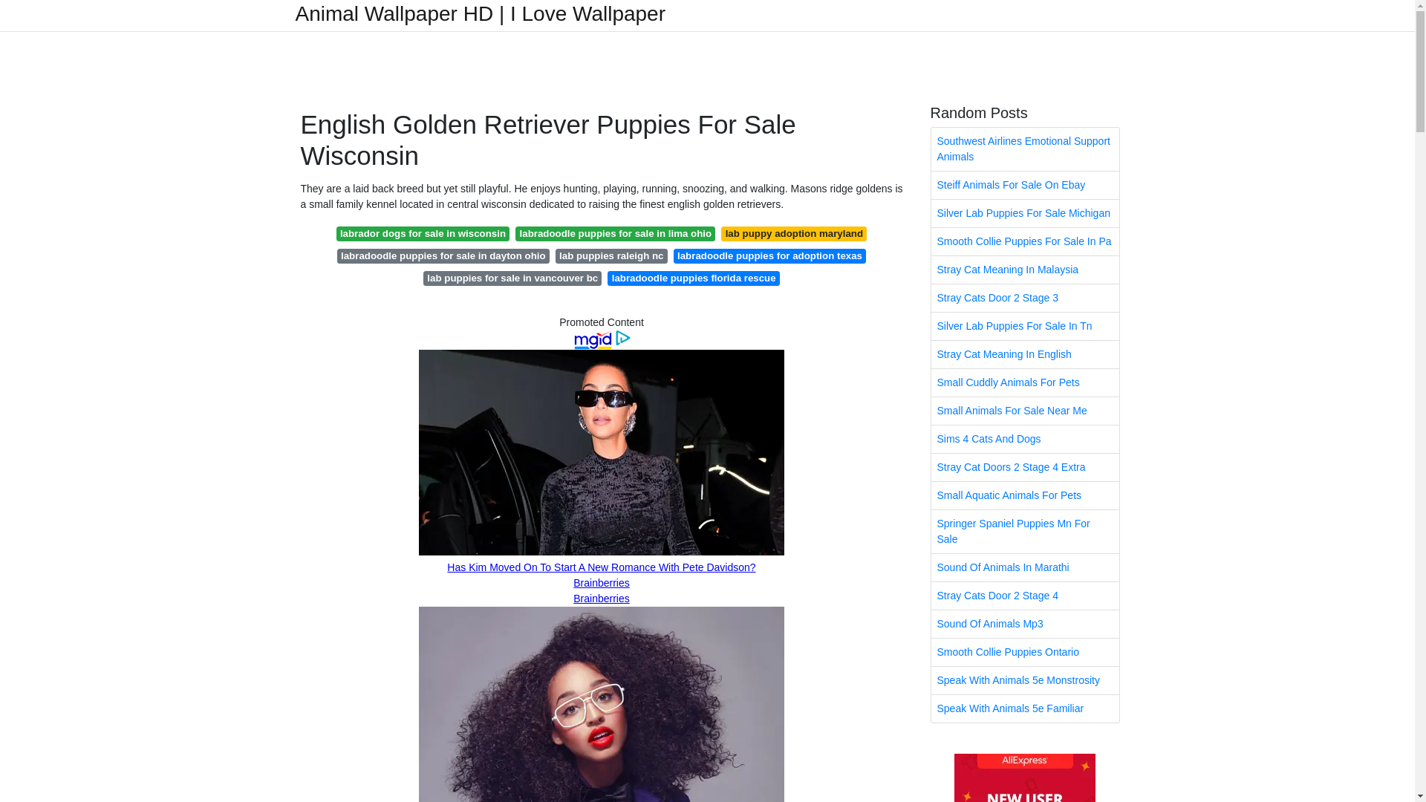 The height and width of the screenshot is (802, 1426). I want to click on Southwest Airlines Emotional Support Animals, so click(1025, 149).